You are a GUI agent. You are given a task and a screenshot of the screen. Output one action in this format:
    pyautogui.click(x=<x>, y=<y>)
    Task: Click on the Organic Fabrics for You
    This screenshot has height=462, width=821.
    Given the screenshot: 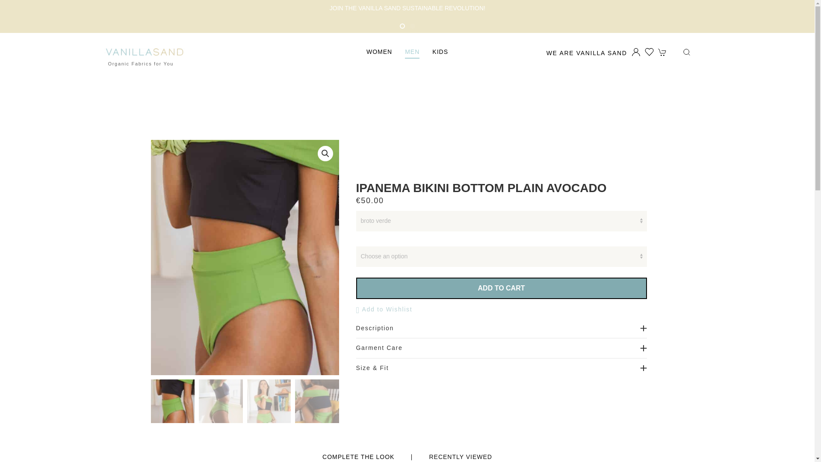 What is the action you would take?
    pyautogui.click(x=145, y=52)
    